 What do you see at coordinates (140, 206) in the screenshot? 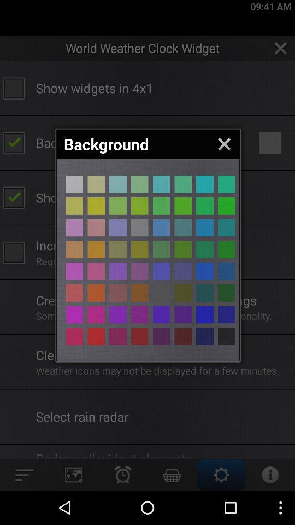
I see `the button is used to color option` at bounding box center [140, 206].